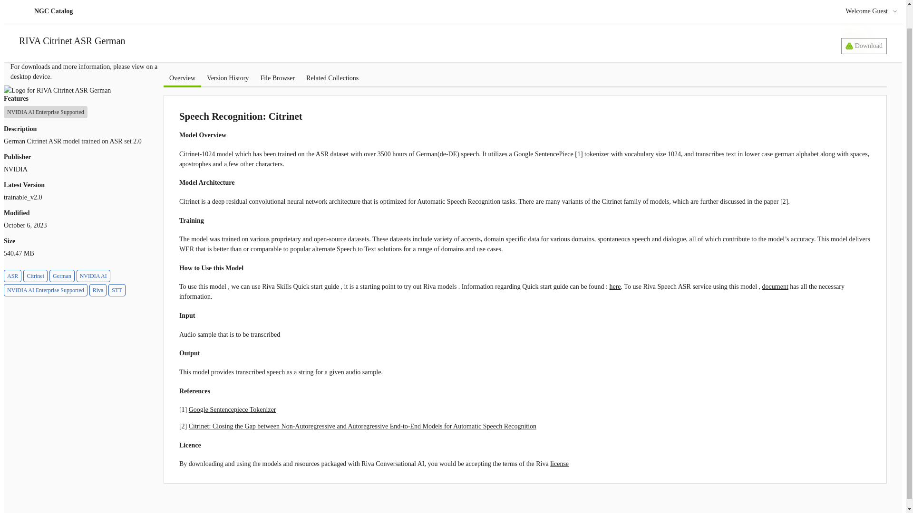  I want to click on Models, so click(30, 16).